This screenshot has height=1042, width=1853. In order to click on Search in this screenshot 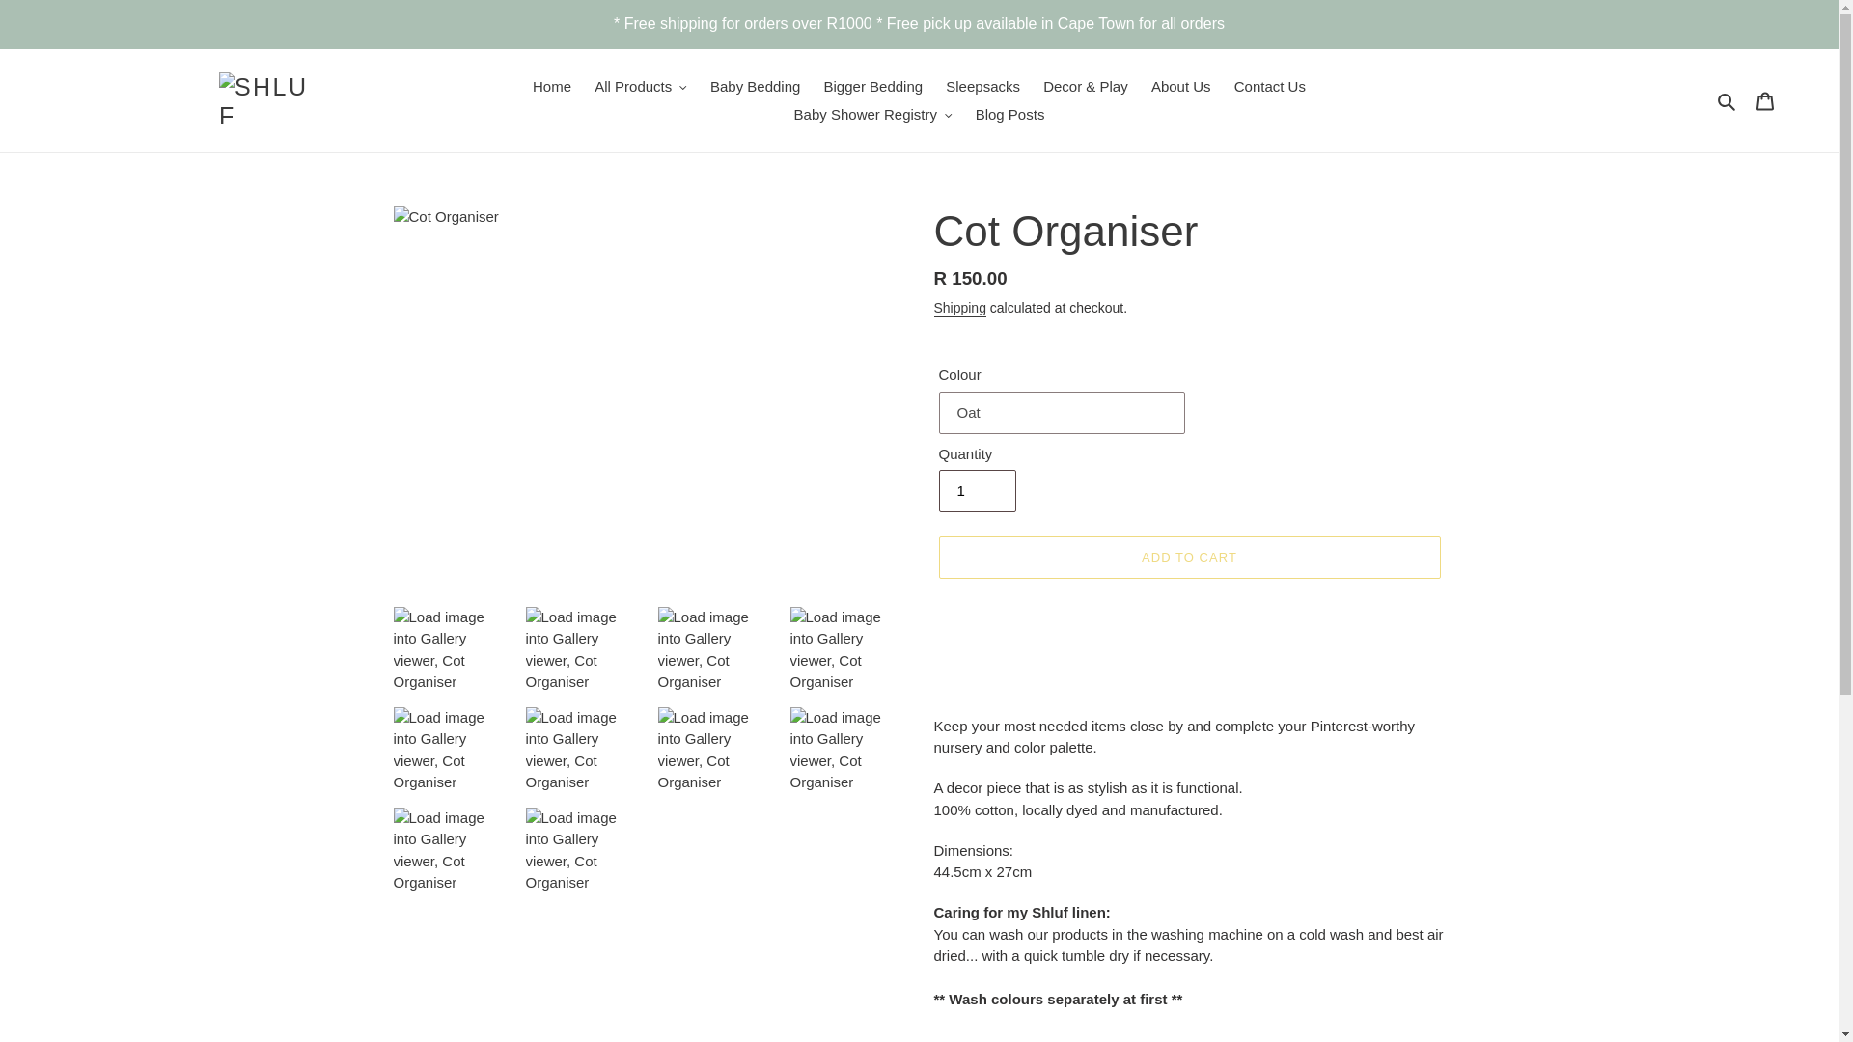, I will do `click(1728, 100)`.